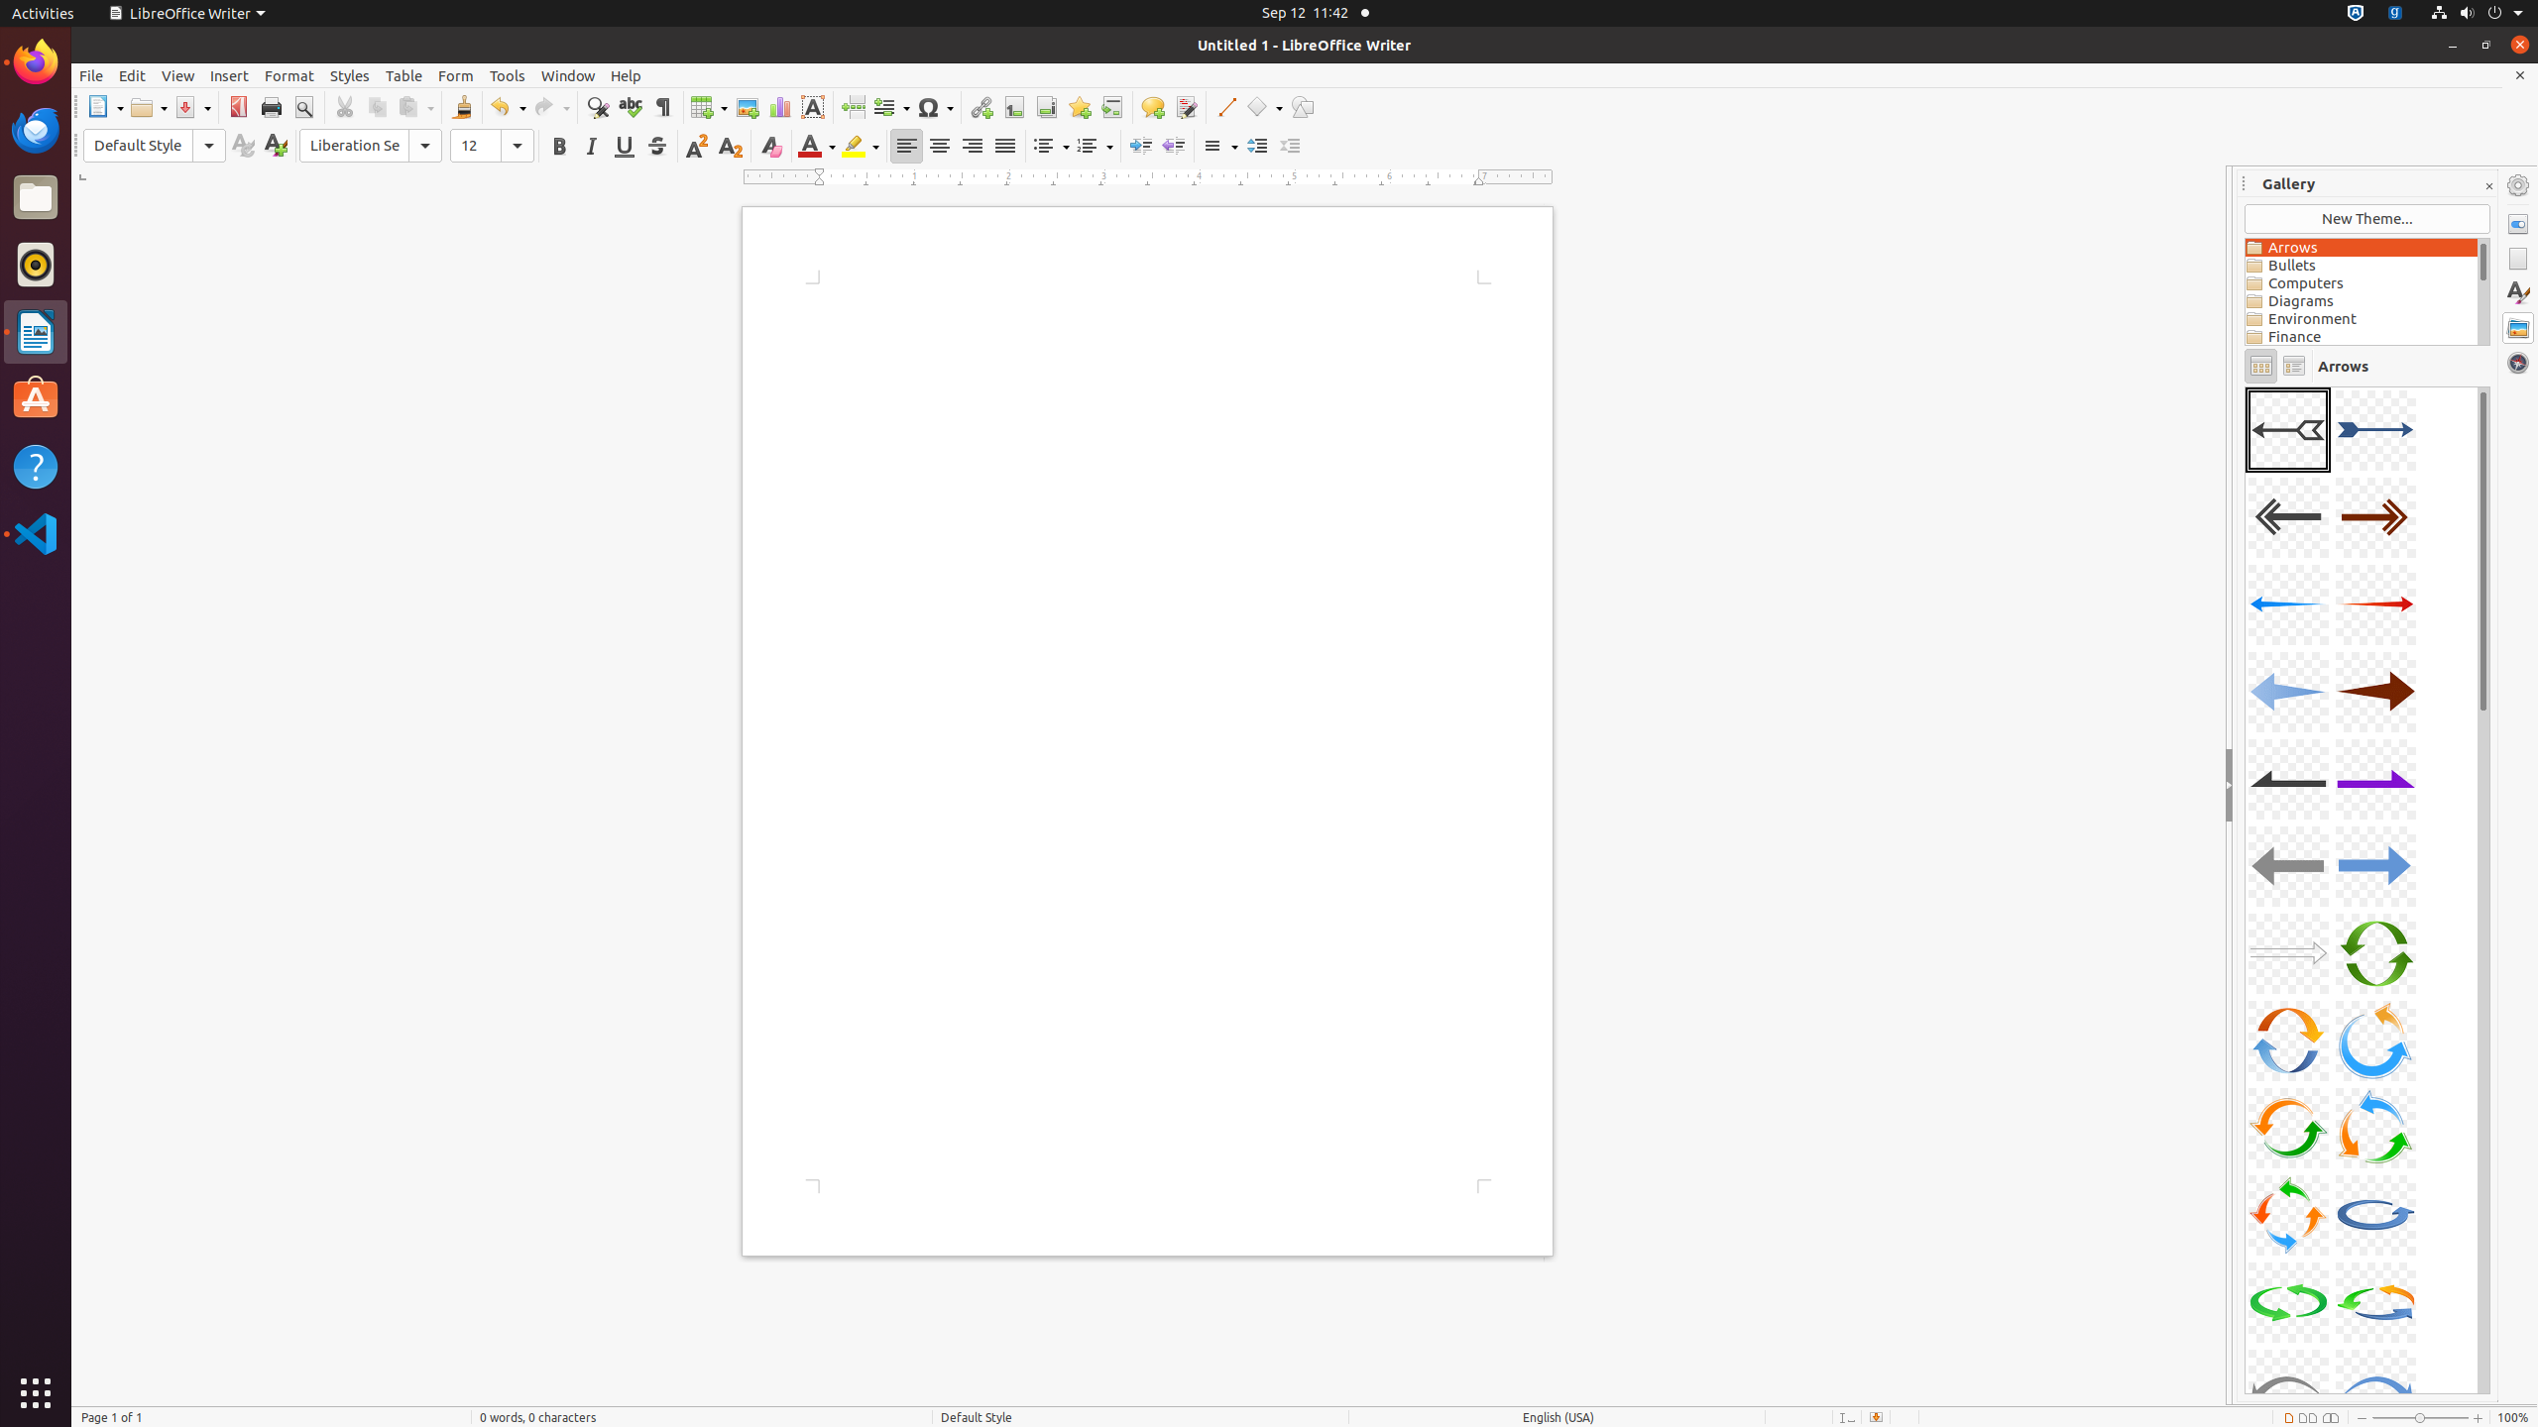  Describe the element at coordinates (2375, 604) in the screenshot. I see `A06-Arrow-Red-Right` at that location.